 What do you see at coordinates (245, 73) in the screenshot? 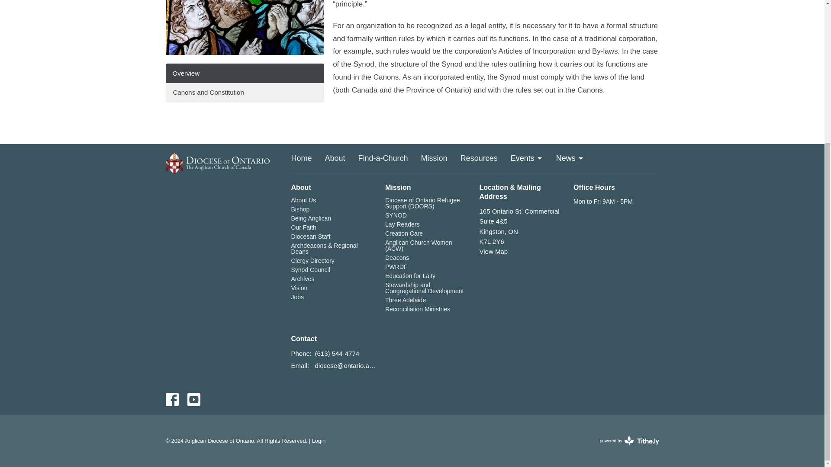
I see `Overview` at bounding box center [245, 73].